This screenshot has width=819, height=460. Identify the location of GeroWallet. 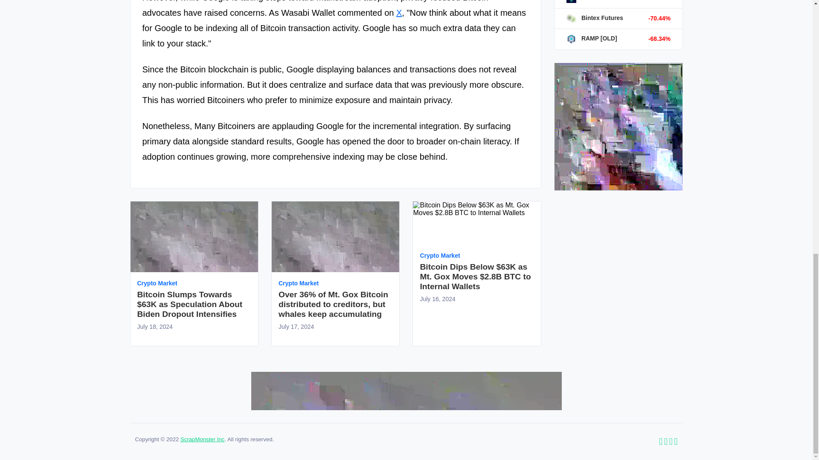
(590, 0).